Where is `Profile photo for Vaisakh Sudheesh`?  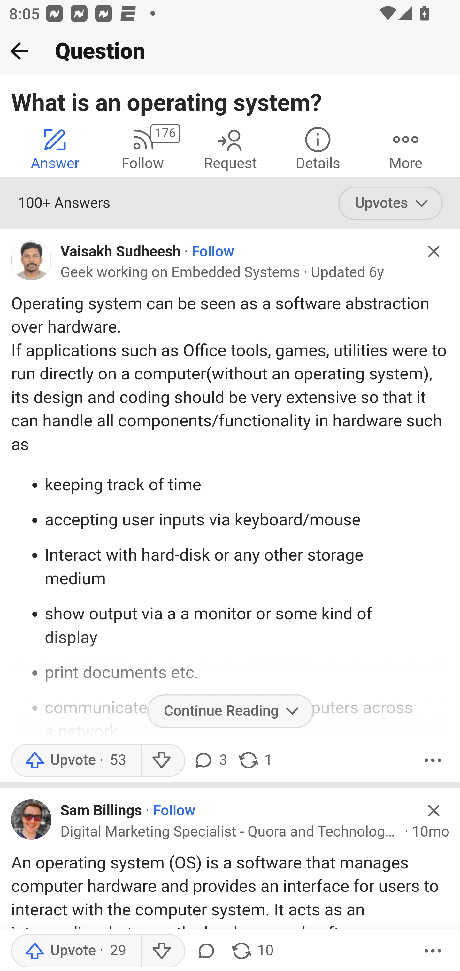 Profile photo for Vaisakh Sudheesh is located at coordinates (32, 260).